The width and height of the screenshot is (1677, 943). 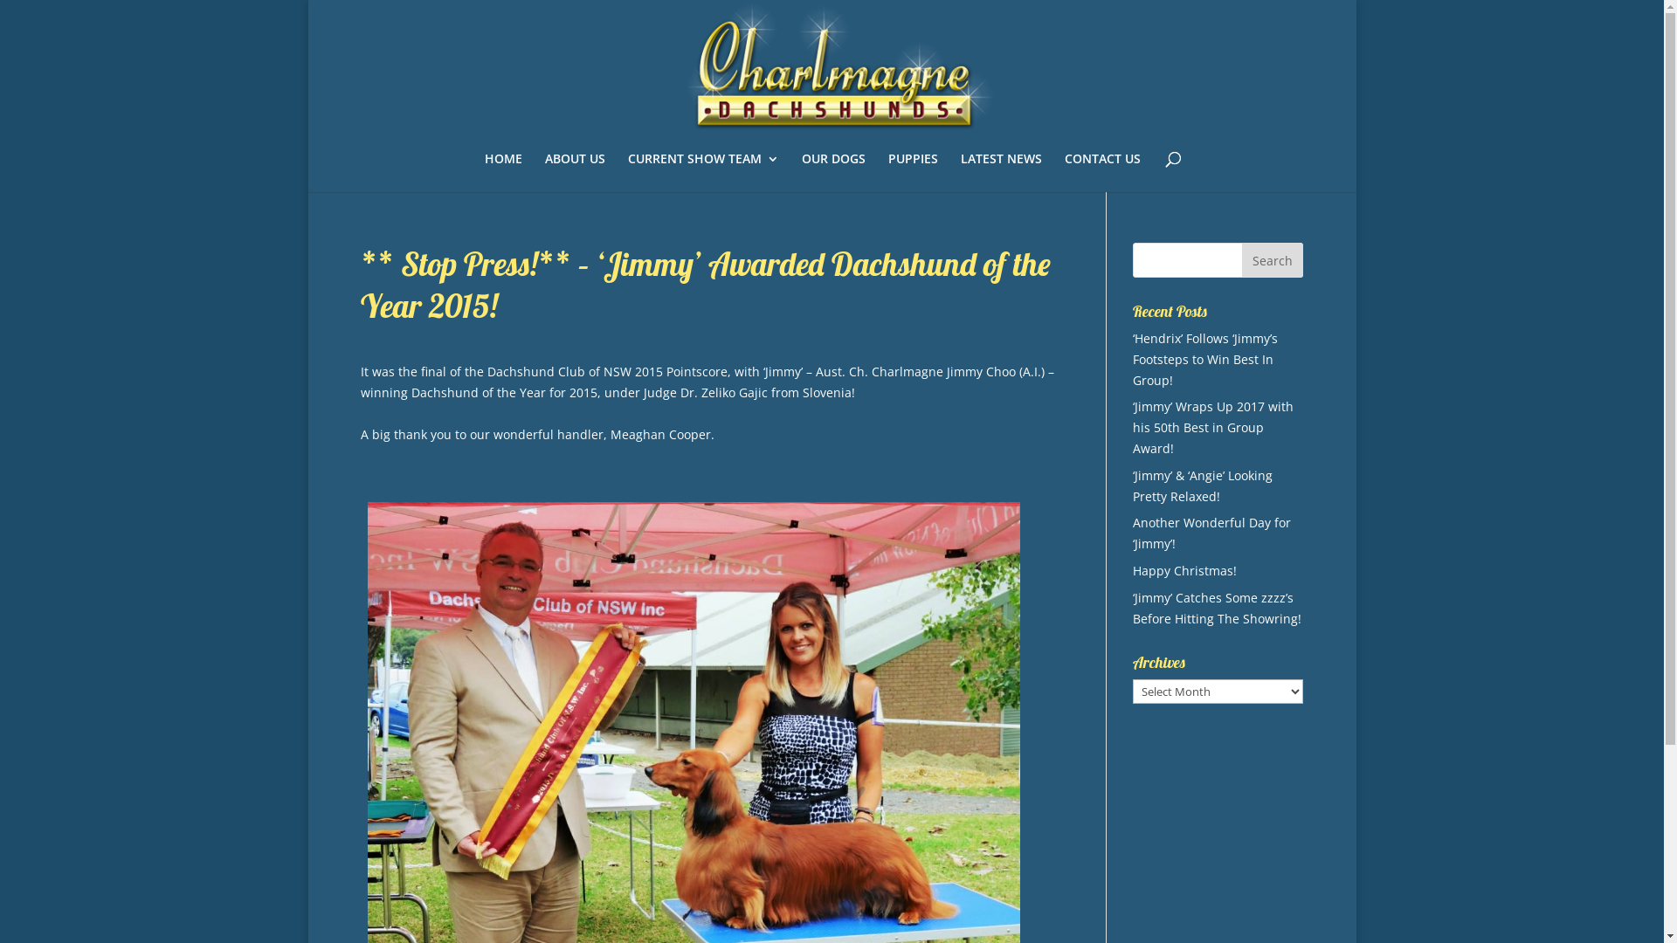 What do you see at coordinates (1102, 173) in the screenshot?
I see `CONTACT US` at bounding box center [1102, 173].